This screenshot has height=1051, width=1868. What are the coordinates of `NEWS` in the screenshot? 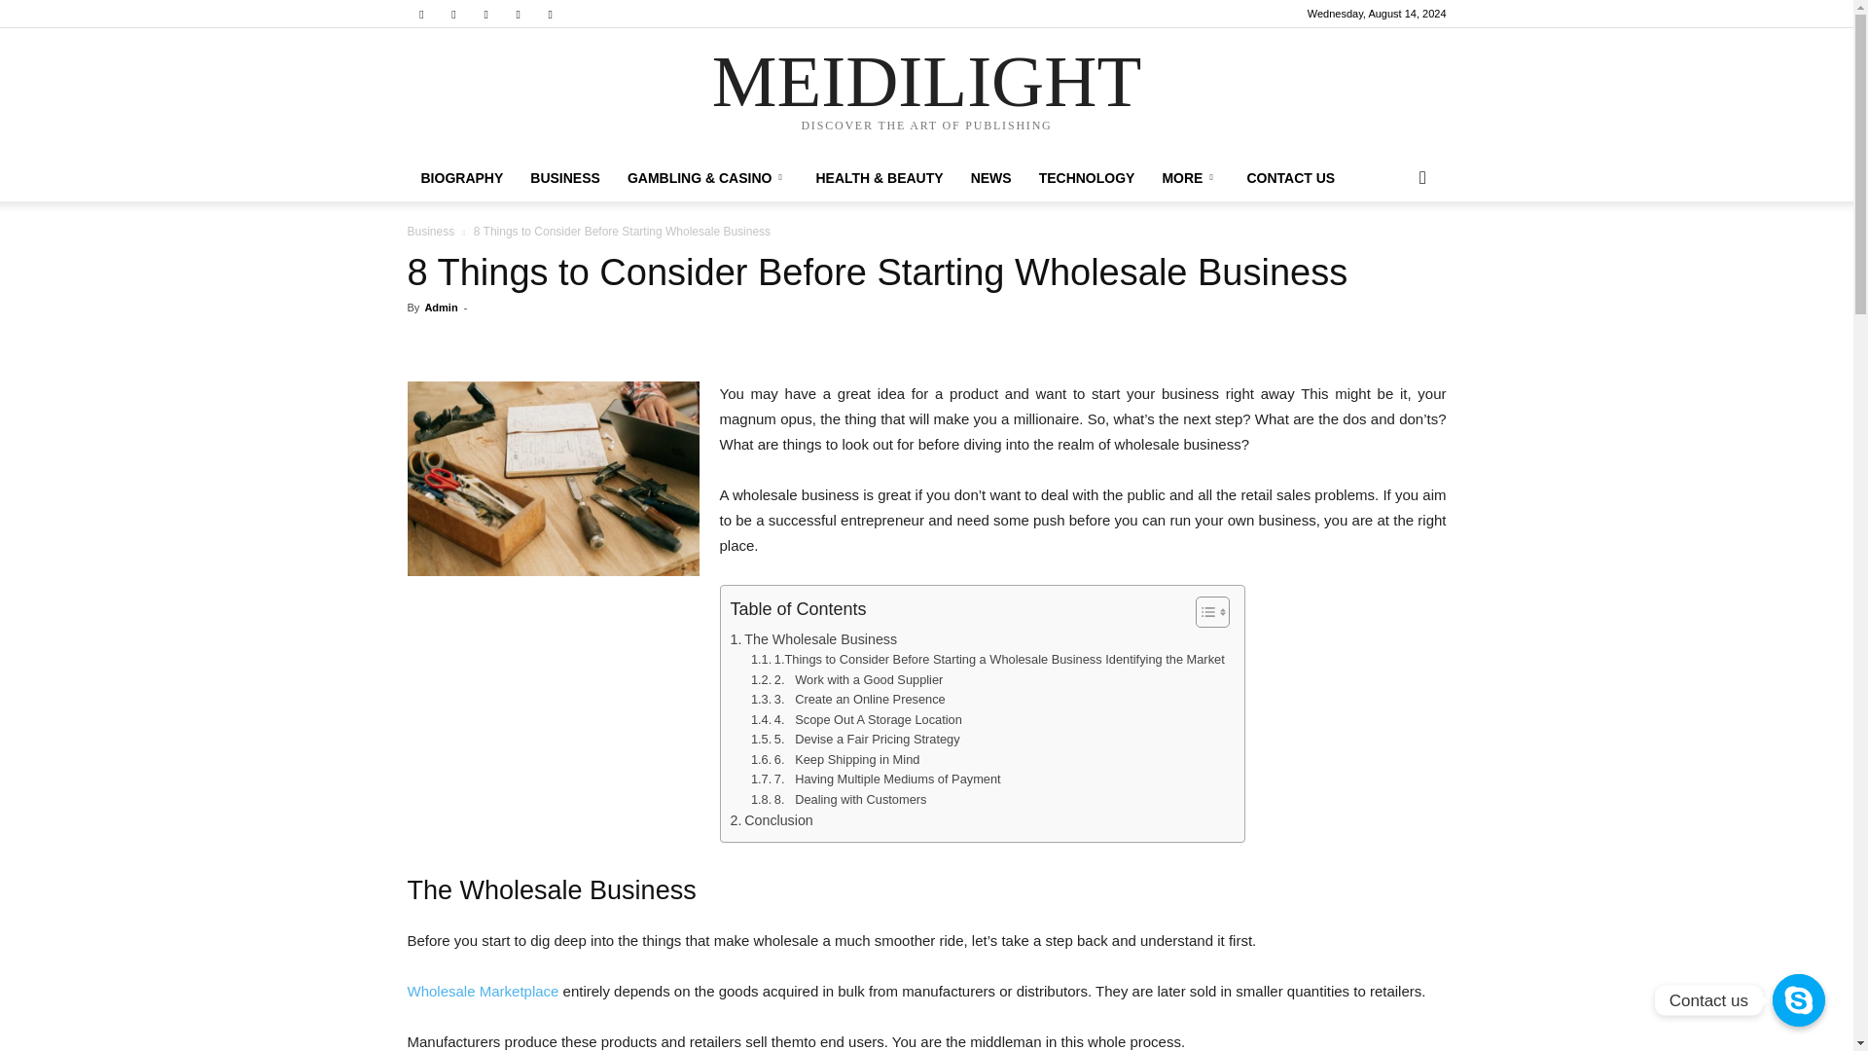 It's located at (990, 177).